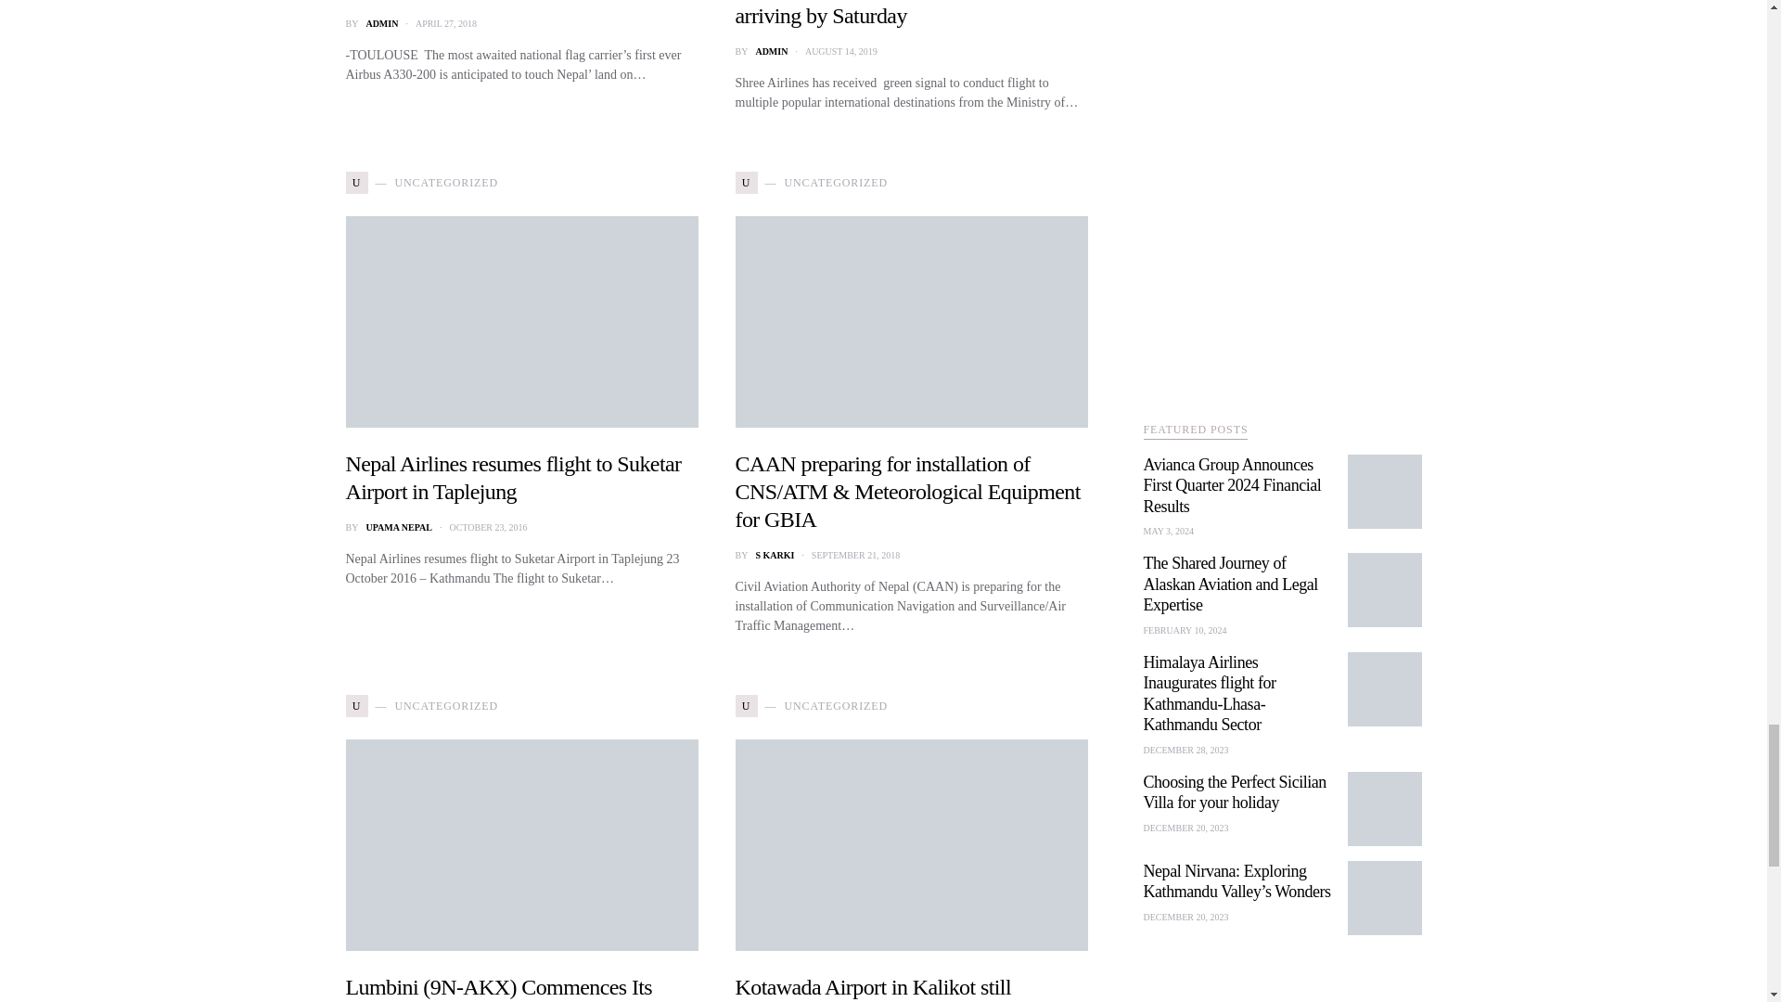 This screenshot has height=1002, width=1781. What do you see at coordinates (380, 24) in the screenshot?
I see `View all posts by Admin` at bounding box center [380, 24].